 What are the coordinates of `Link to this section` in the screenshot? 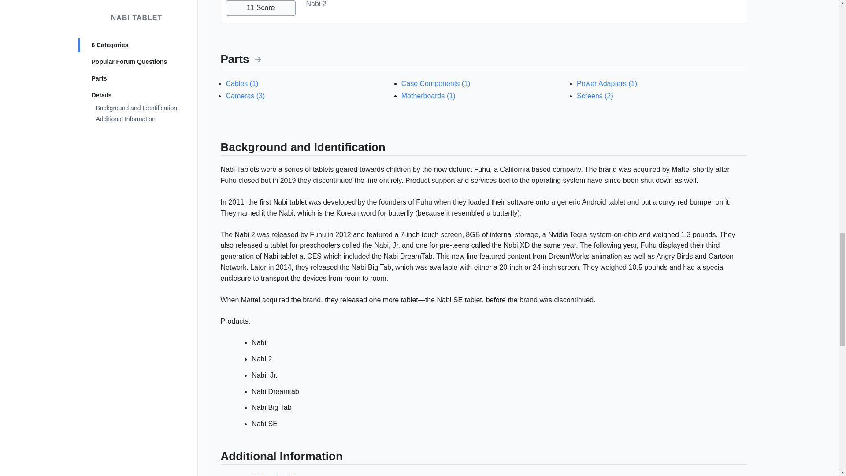 It's located at (216, 149).